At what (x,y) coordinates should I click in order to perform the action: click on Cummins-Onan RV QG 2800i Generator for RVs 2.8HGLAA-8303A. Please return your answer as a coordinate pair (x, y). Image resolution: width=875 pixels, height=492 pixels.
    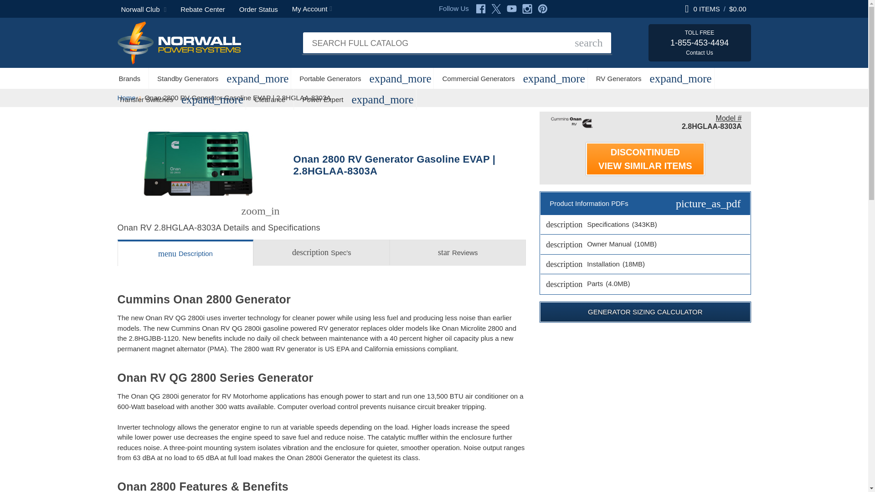
    Looking at the image, I should click on (199, 163).